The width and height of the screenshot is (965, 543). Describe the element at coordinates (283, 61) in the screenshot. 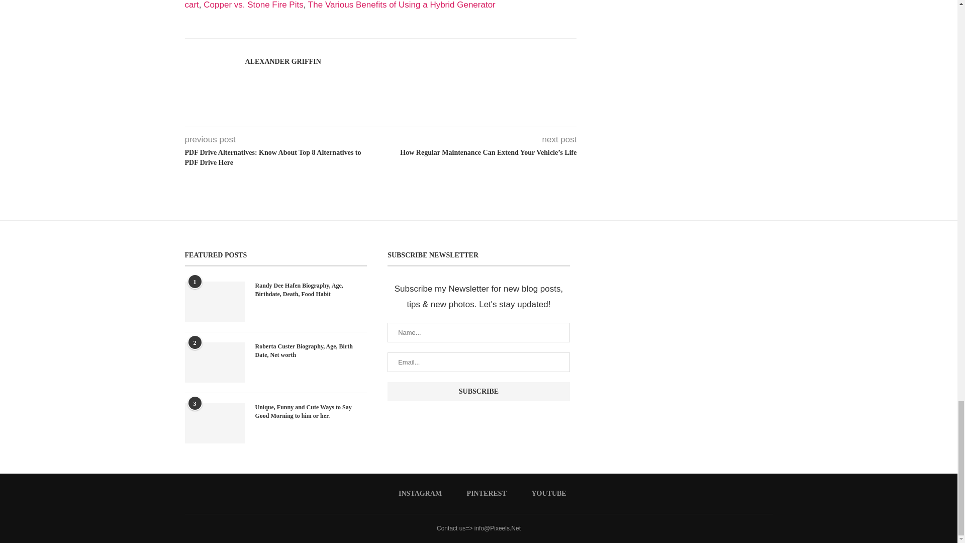

I see `Author Alexander Griffin` at that location.